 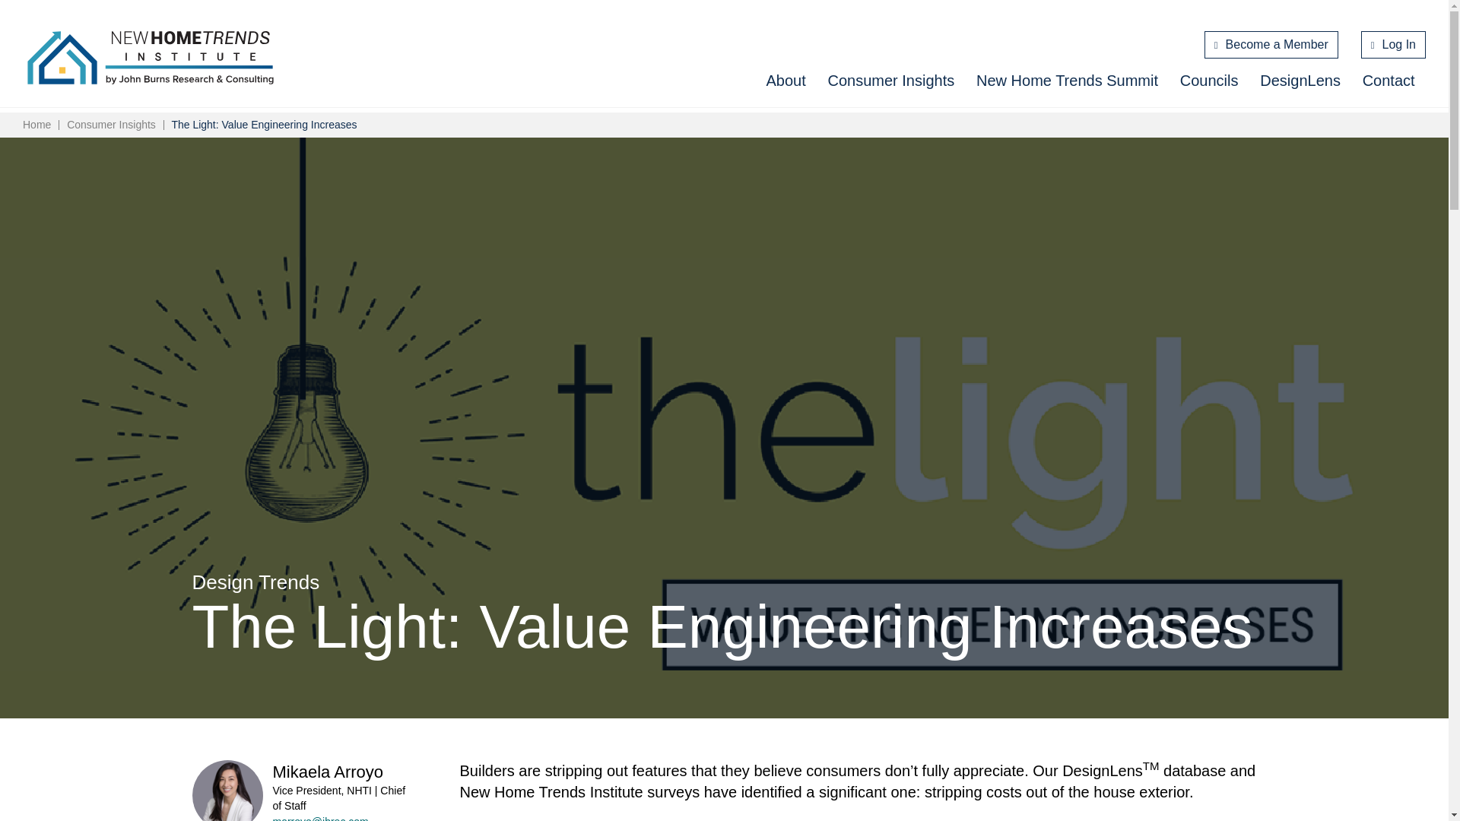 What do you see at coordinates (1389, 81) in the screenshot?
I see `Contact` at bounding box center [1389, 81].